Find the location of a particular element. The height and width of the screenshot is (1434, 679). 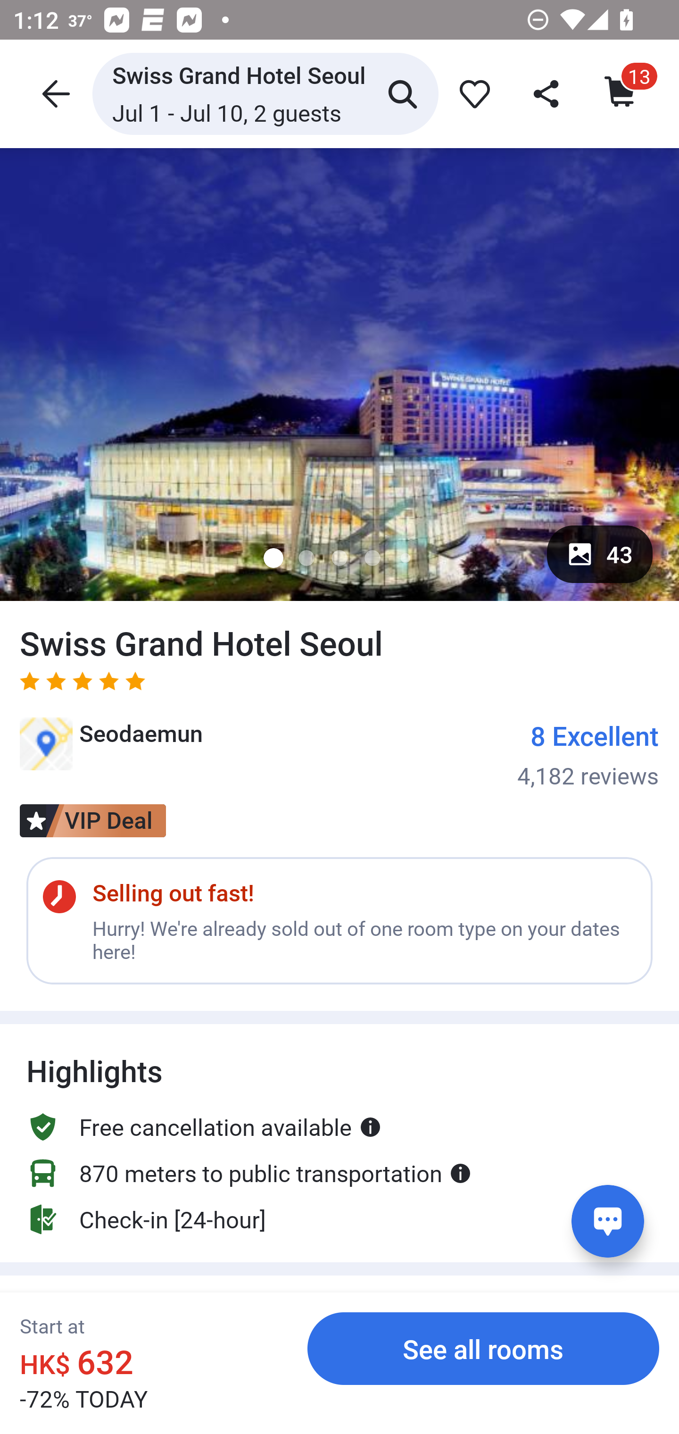

share_header_icon is located at coordinates (547, 93).